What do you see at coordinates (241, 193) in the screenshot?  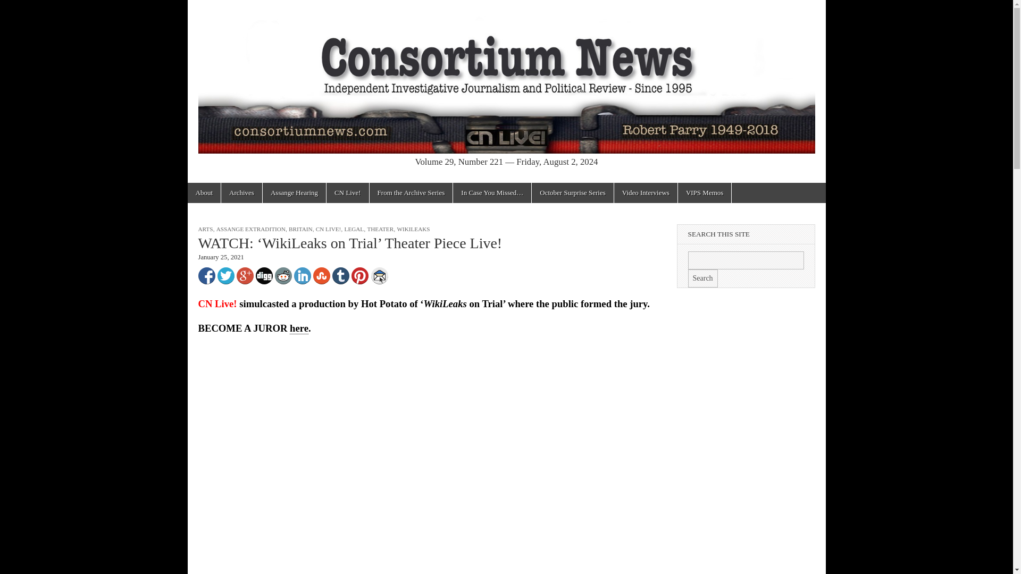 I see `Archives` at bounding box center [241, 193].